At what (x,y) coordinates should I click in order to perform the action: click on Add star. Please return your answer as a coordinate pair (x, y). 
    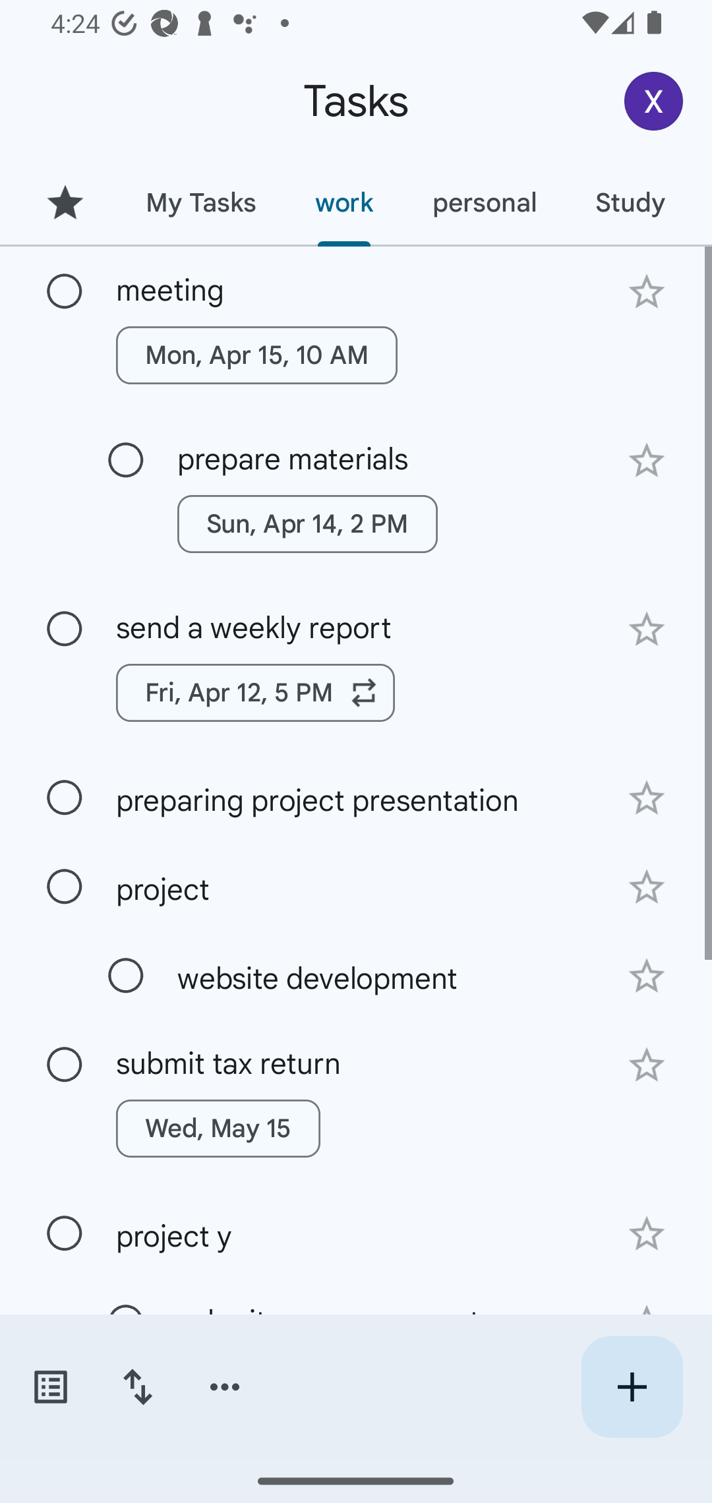
    Looking at the image, I should click on (646, 291).